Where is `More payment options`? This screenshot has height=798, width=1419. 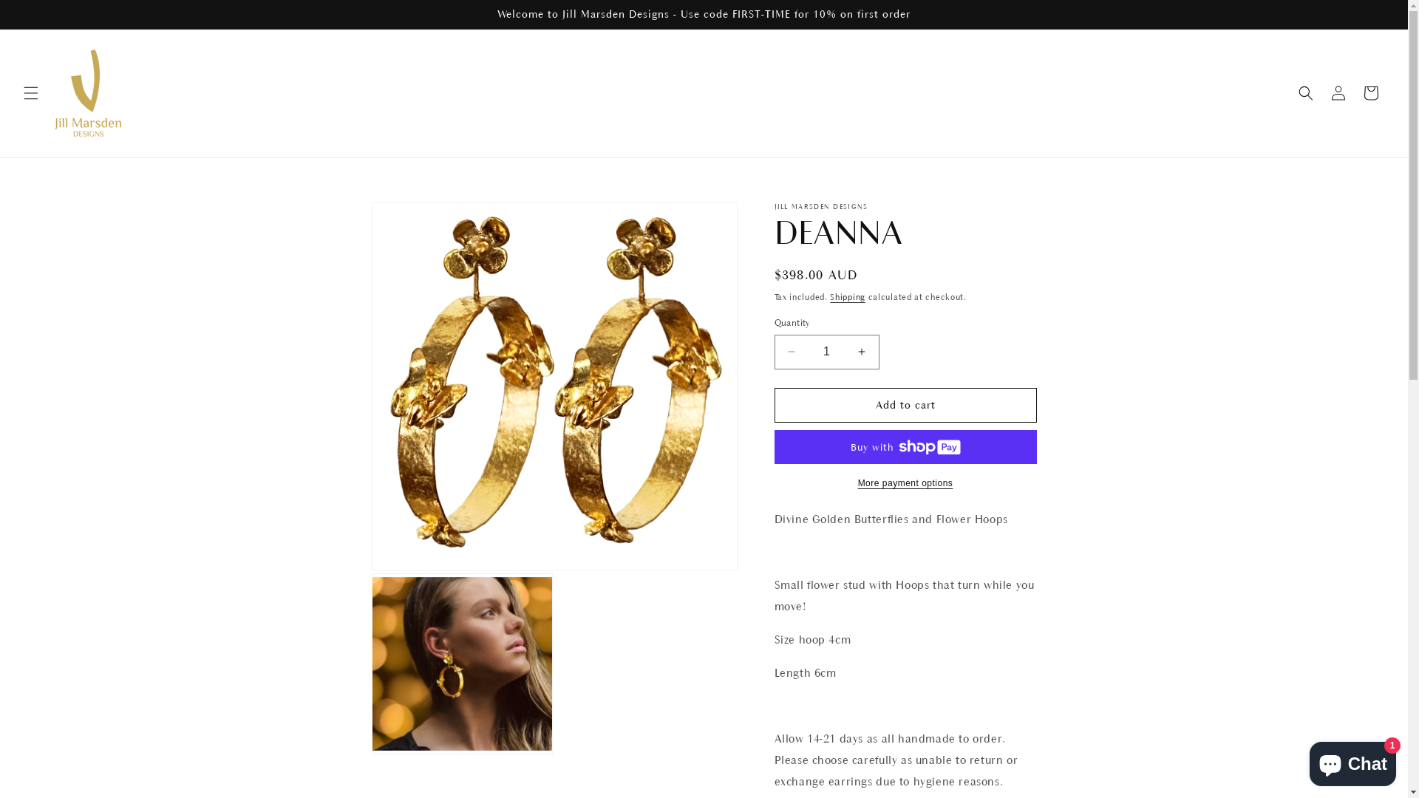 More payment options is located at coordinates (906, 483).